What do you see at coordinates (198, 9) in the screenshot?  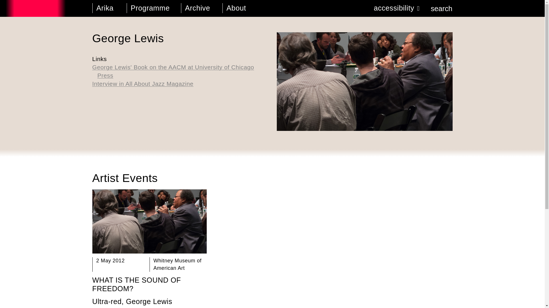 I see `Archive` at bounding box center [198, 9].